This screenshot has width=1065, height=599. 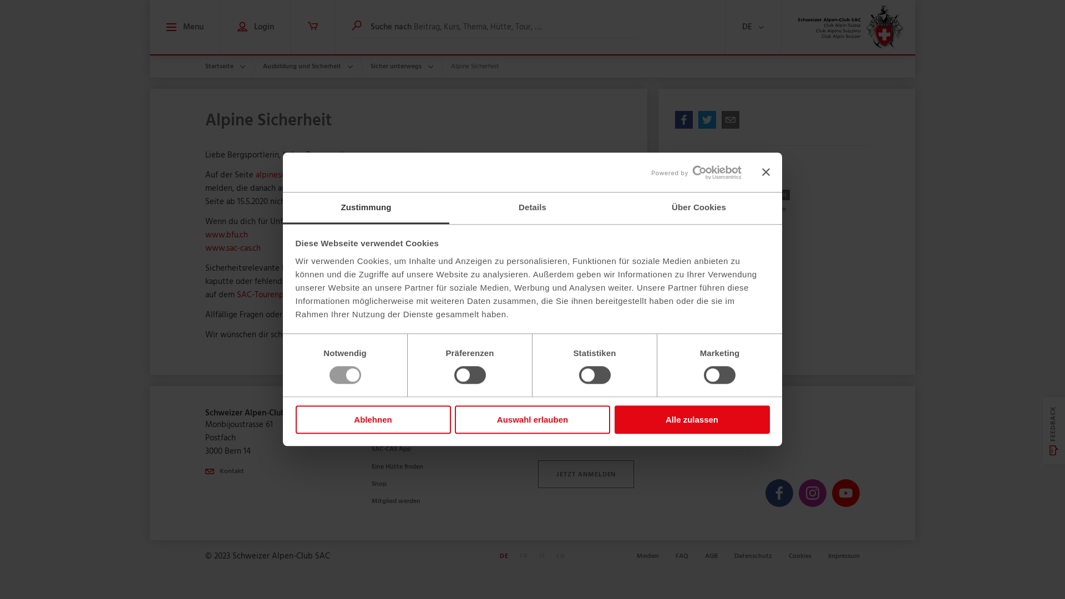 I want to click on Impressum, so click(x=844, y=557).